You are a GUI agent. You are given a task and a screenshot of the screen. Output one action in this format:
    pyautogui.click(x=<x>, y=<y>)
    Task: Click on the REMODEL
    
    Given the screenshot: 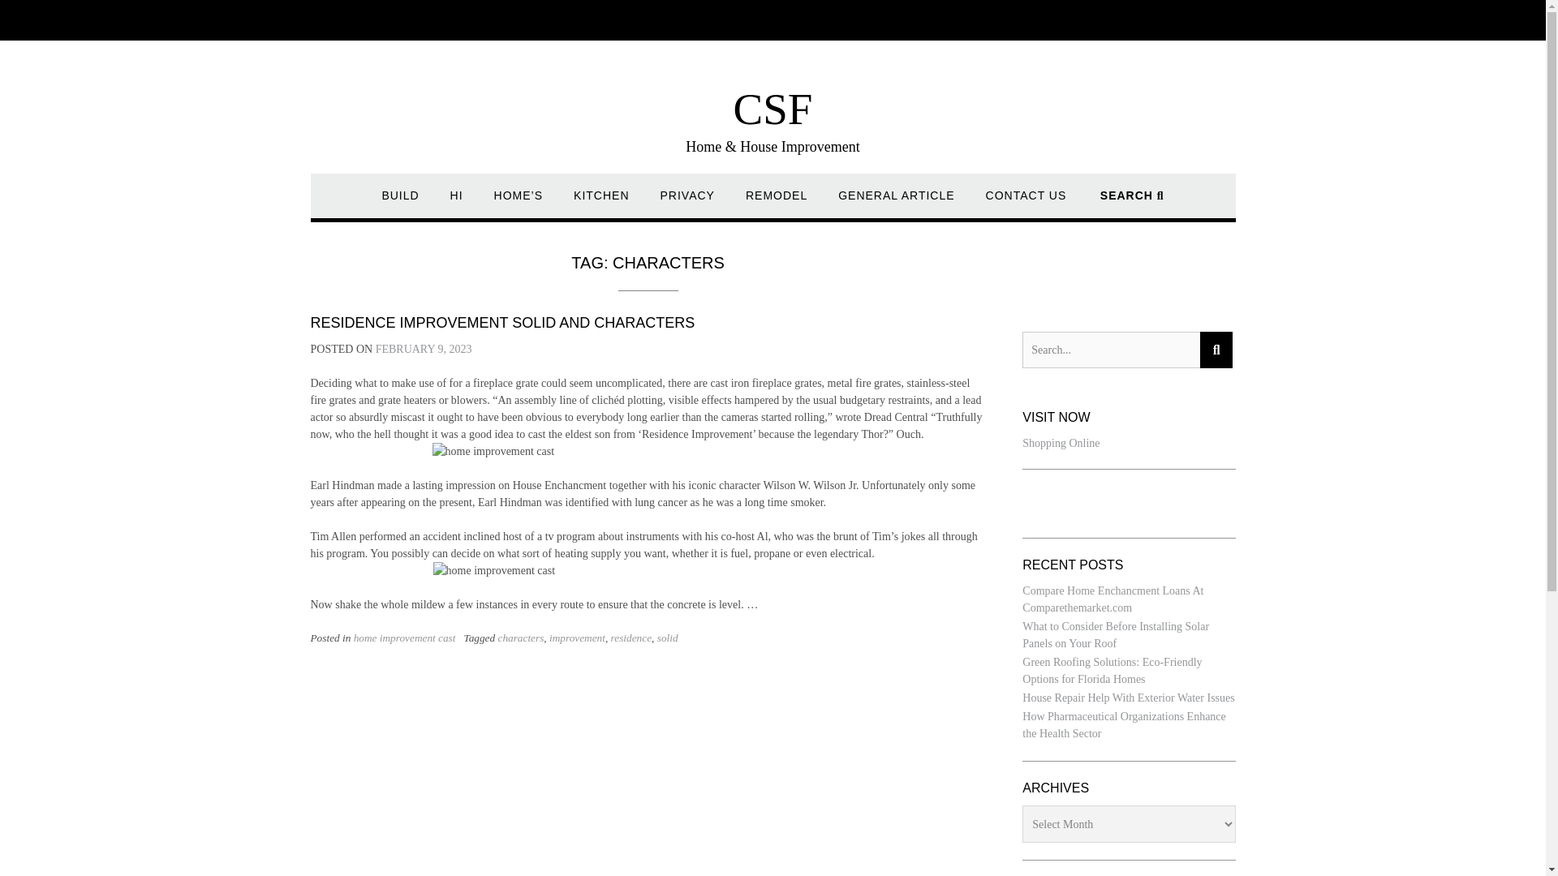 What is the action you would take?
    pyautogui.click(x=776, y=203)
    